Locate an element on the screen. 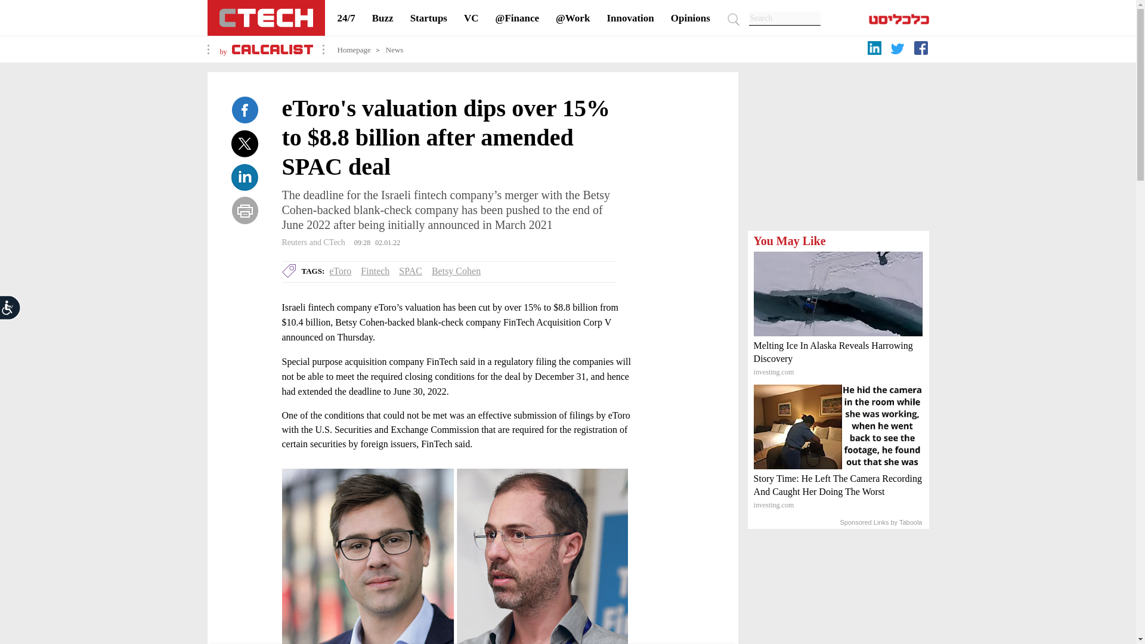  facebook is located at coordinates (923, 50).